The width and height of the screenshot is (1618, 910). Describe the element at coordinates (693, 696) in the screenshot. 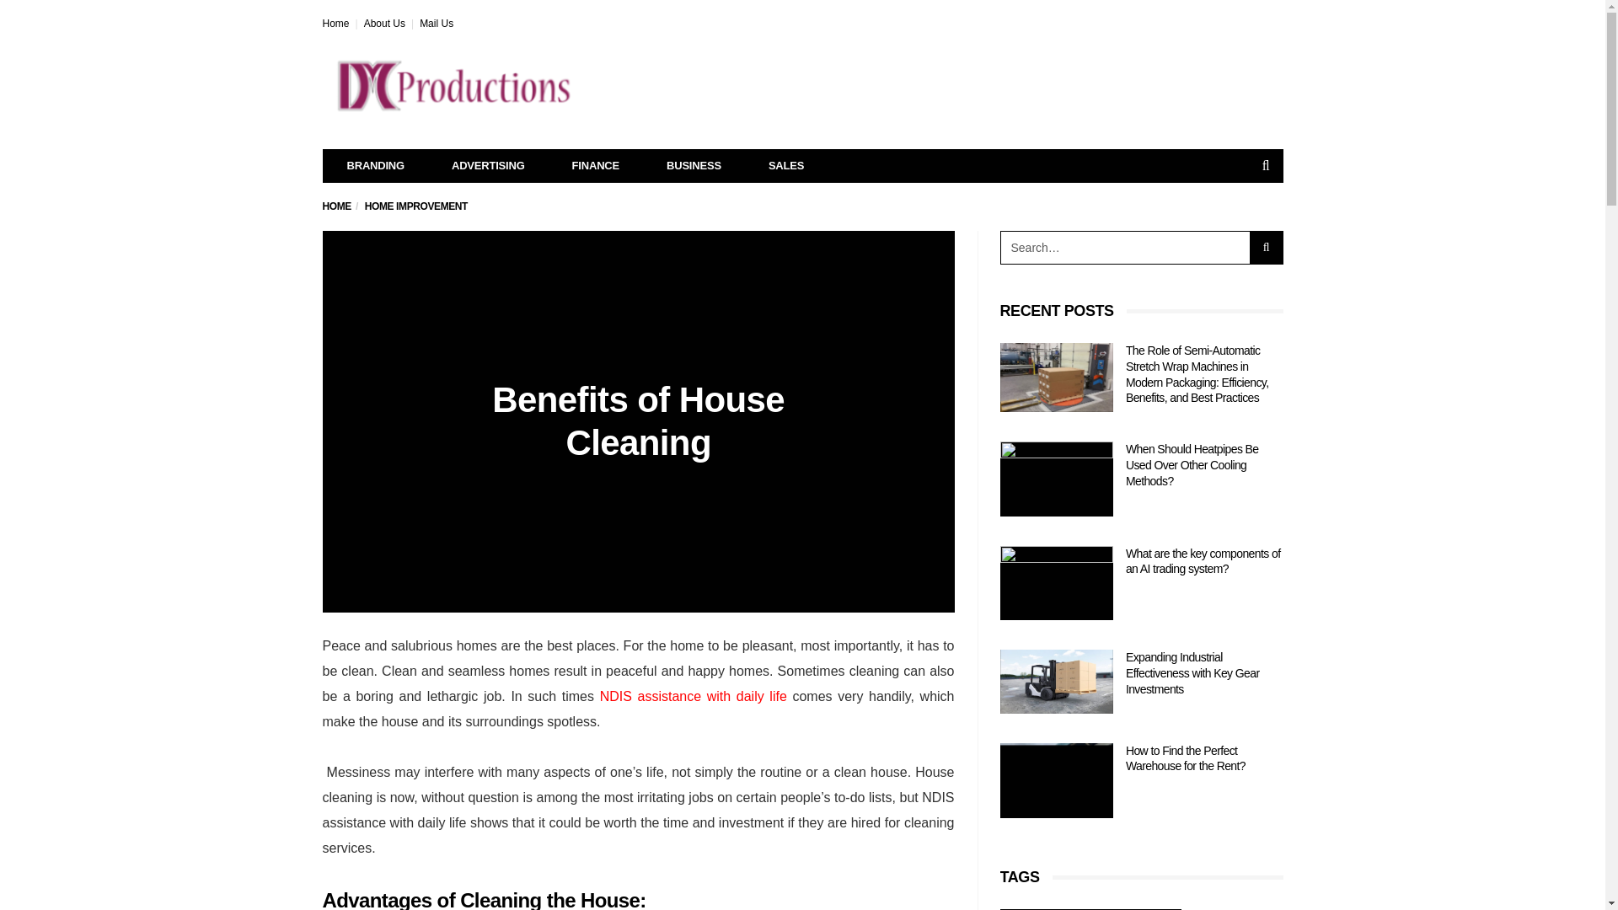

I see `NDIS assistance with daily life` at that location.